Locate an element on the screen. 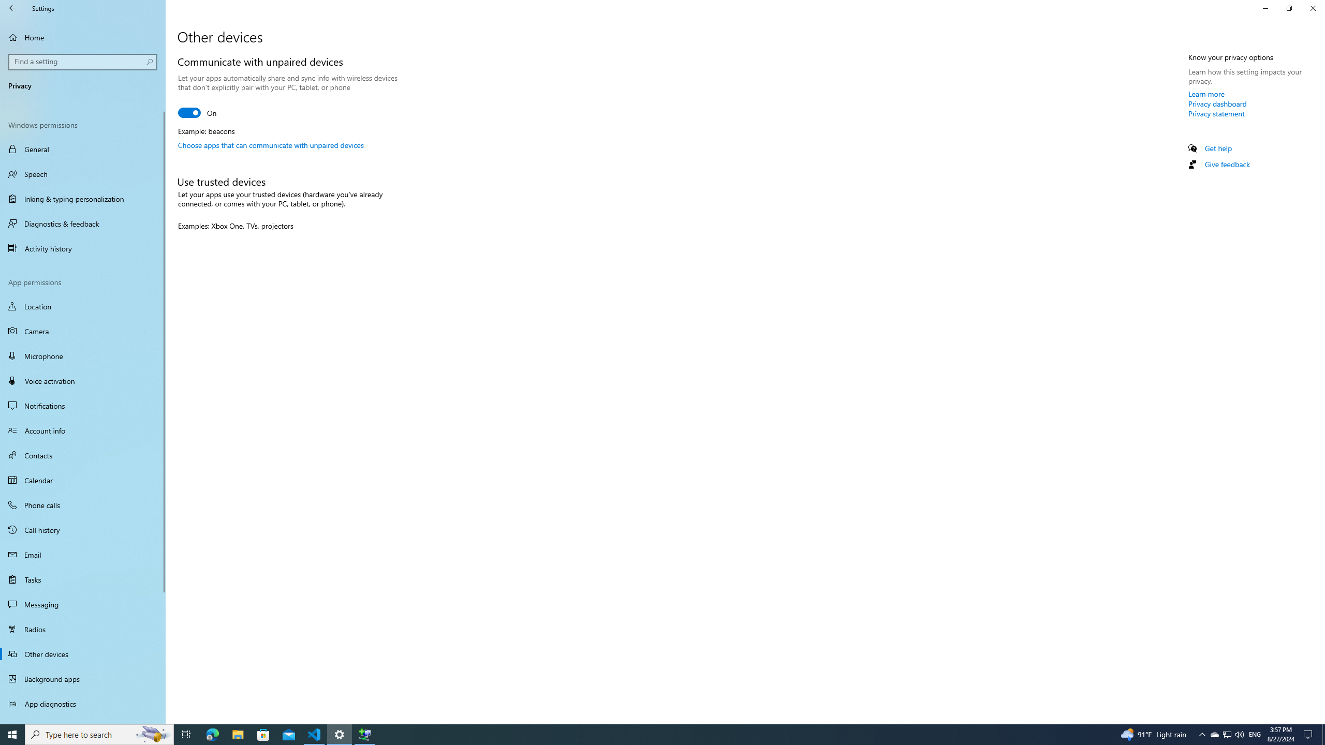 The height and width of the screenshot is (745, 1325). Speech is located at coordinates (83, 174).